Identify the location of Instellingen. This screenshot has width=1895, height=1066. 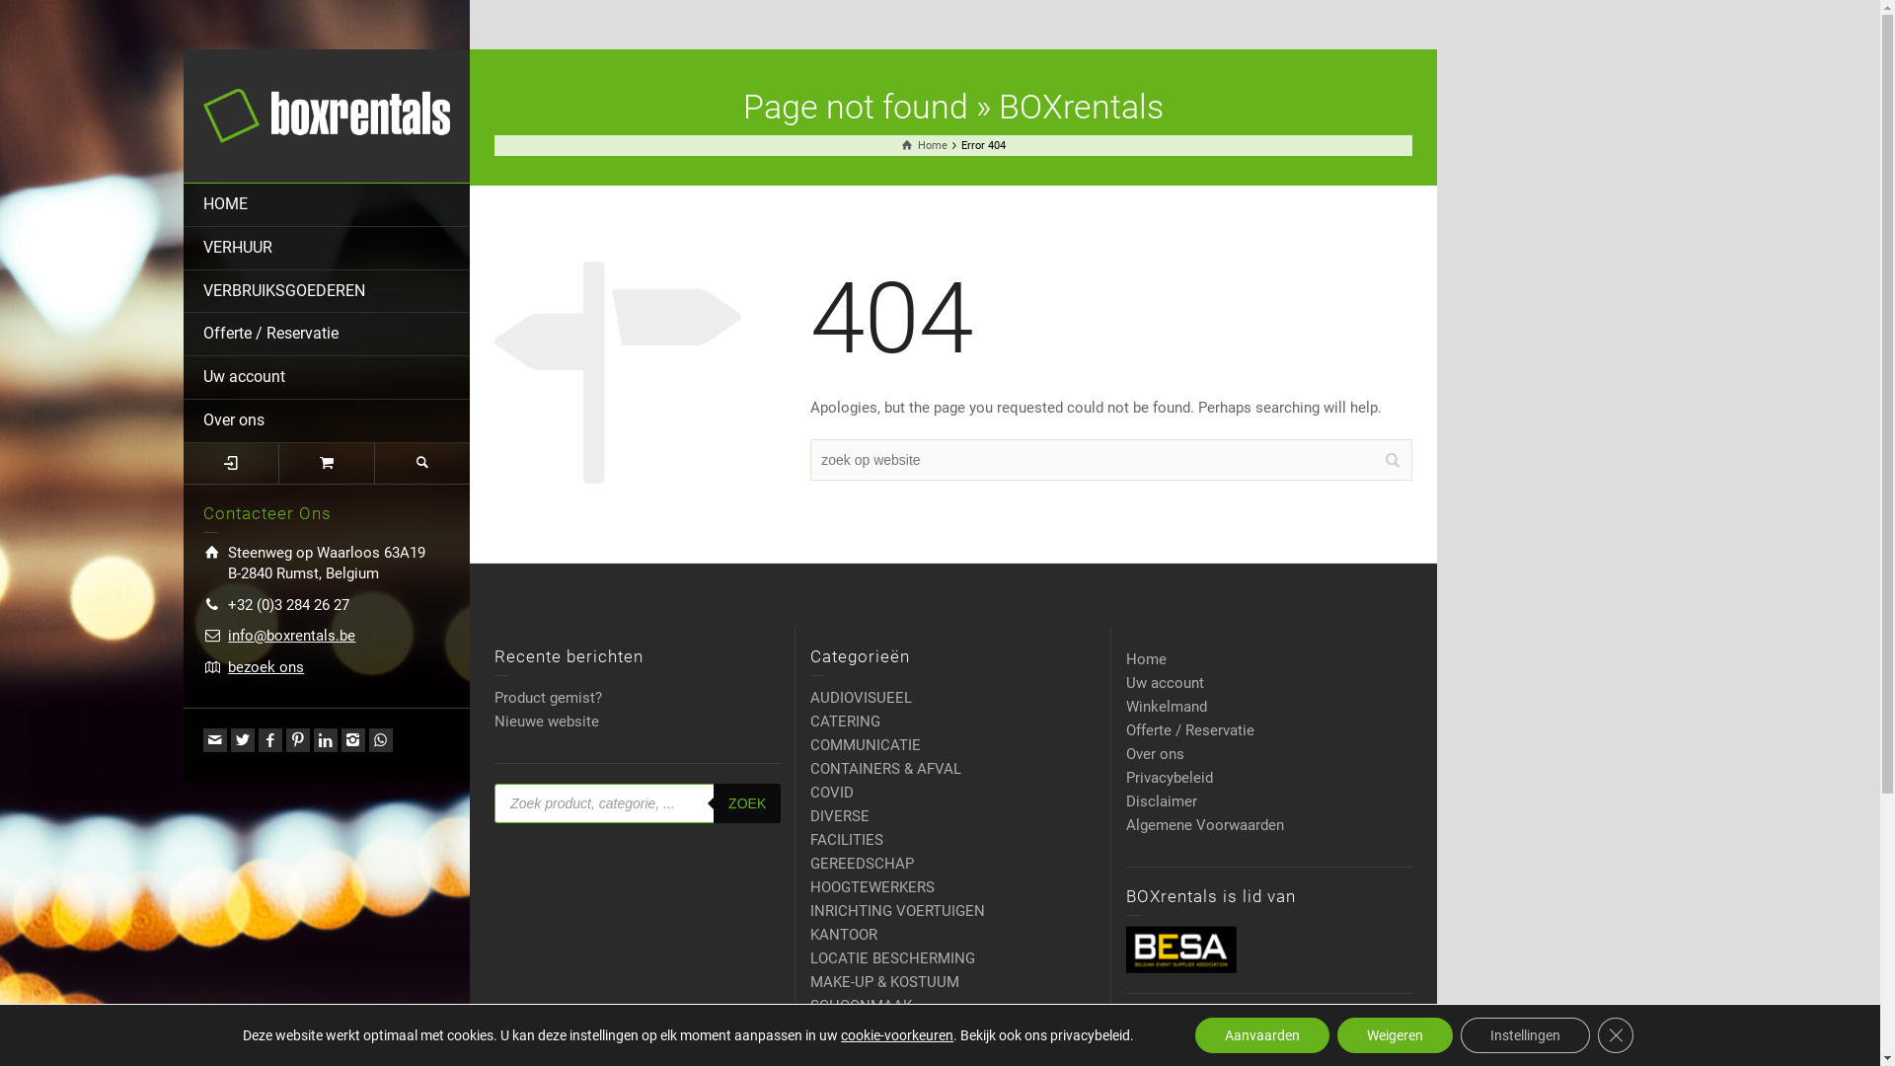
(1526, 1035).